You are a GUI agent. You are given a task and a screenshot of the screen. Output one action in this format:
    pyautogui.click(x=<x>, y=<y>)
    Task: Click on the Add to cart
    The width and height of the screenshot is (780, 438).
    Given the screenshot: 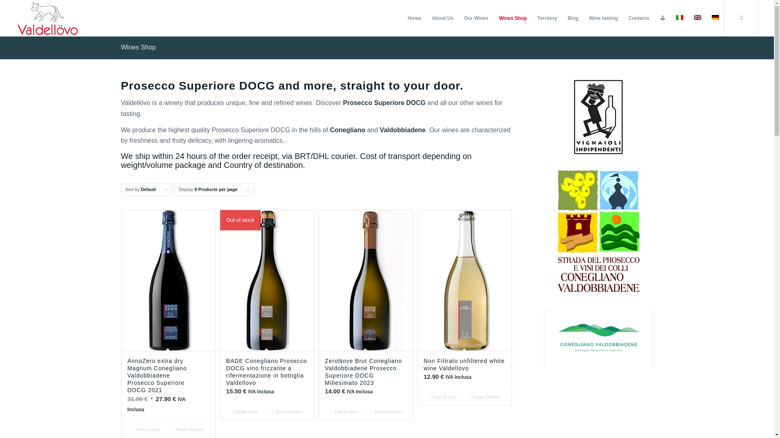 What is the action you would take?
    pyautogui.click(x=146, y=429)
    